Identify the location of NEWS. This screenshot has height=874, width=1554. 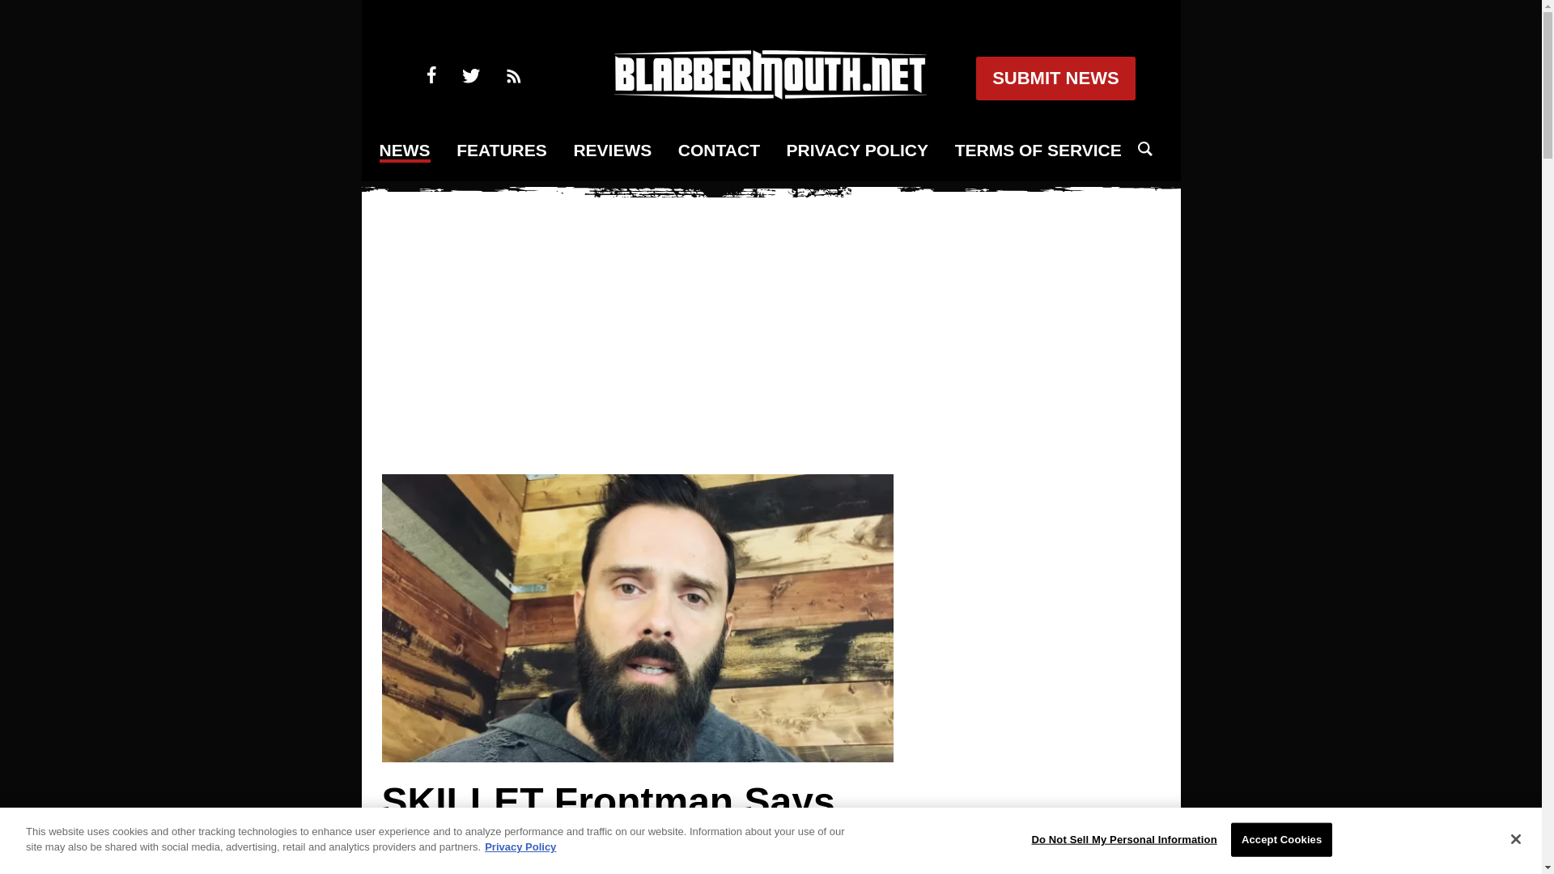
(405, 151).